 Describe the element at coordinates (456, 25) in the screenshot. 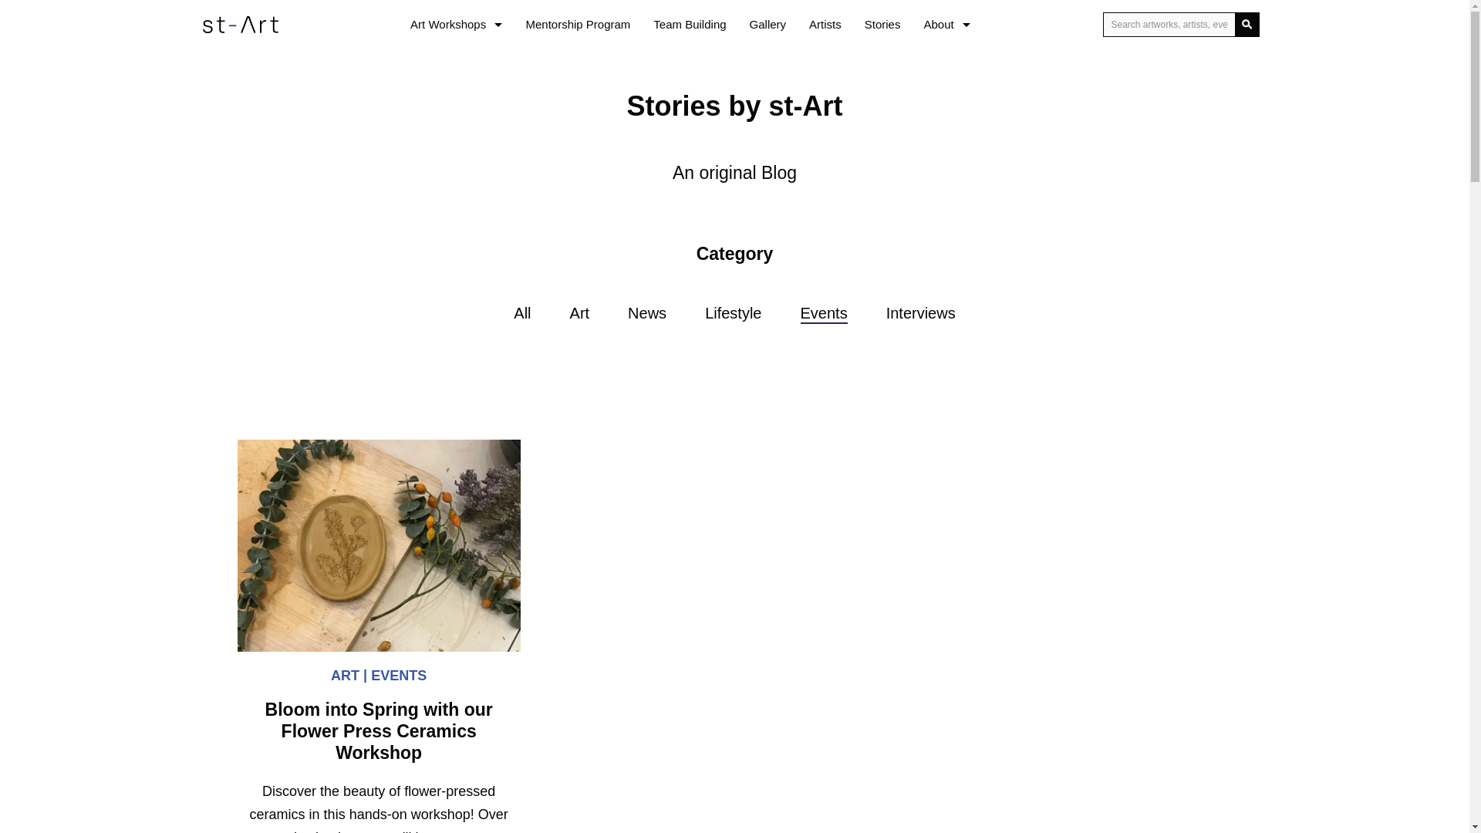

I see `Art Workshops` at that location.